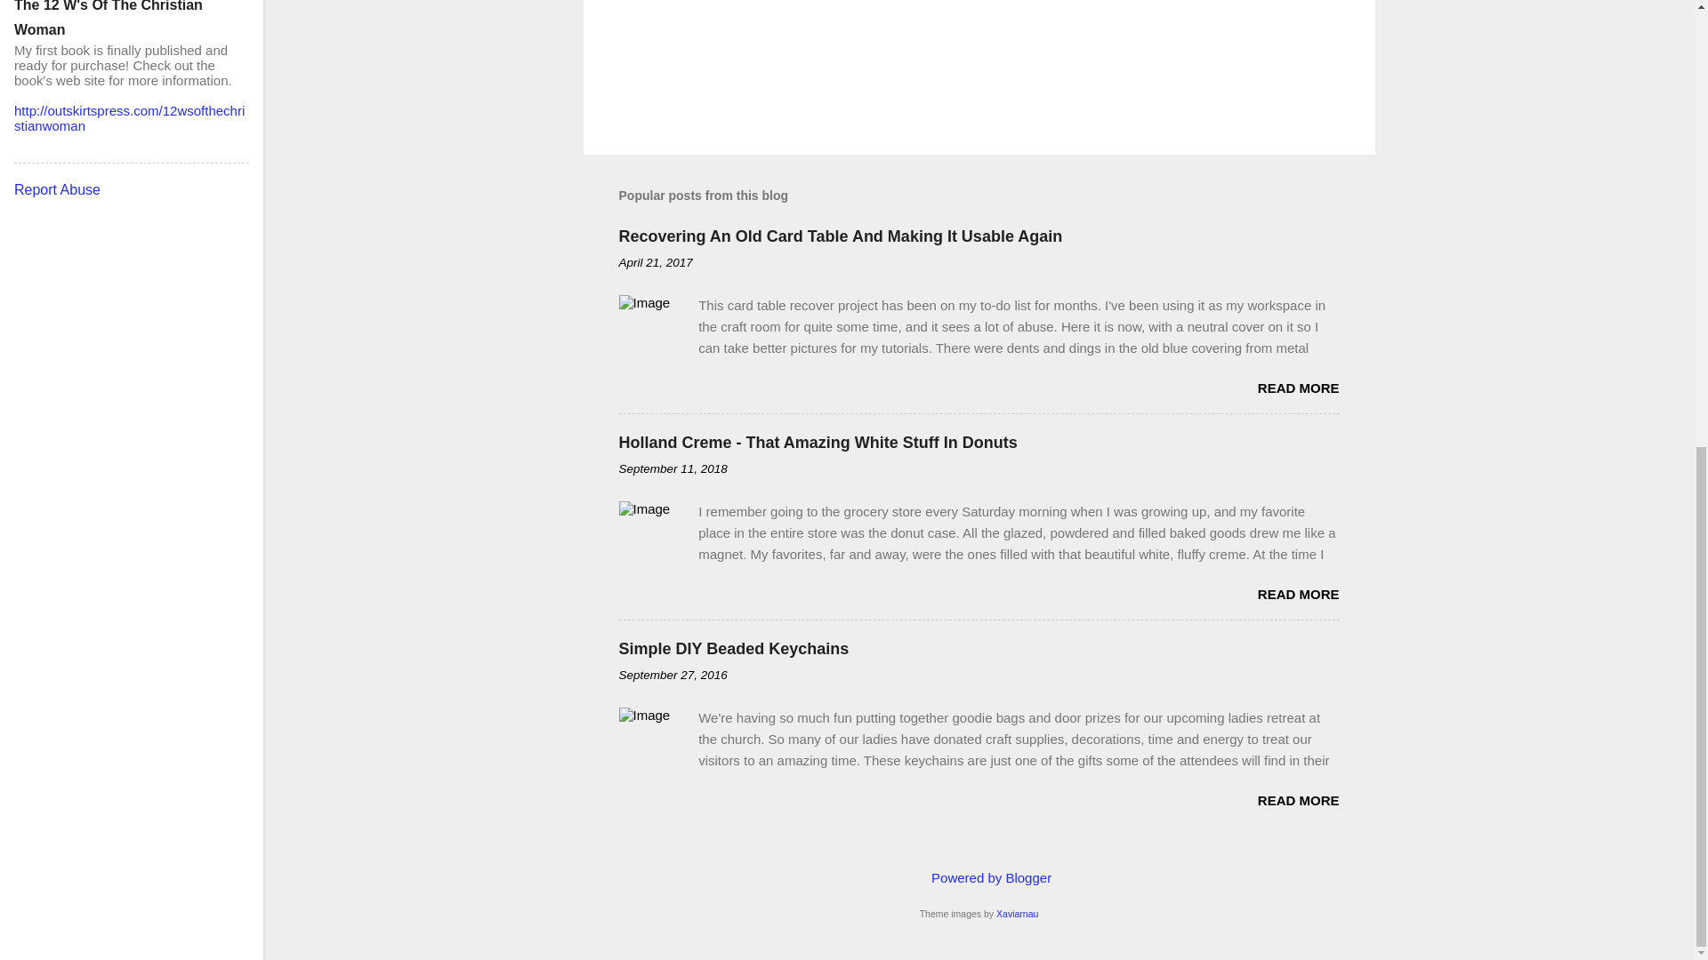 The image size is (1708, 960). What do you see at coordinates (733, 649) in the screenshot?
I see `Simple DIY Beaded Keychains` at bounding box center [733, 649].